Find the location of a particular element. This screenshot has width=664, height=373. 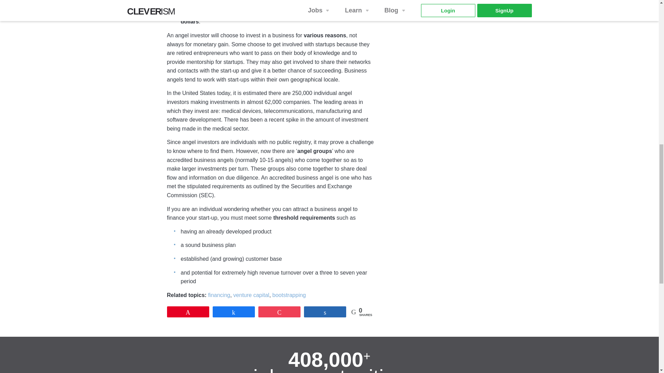

financing is located at coordinates (219, 296).